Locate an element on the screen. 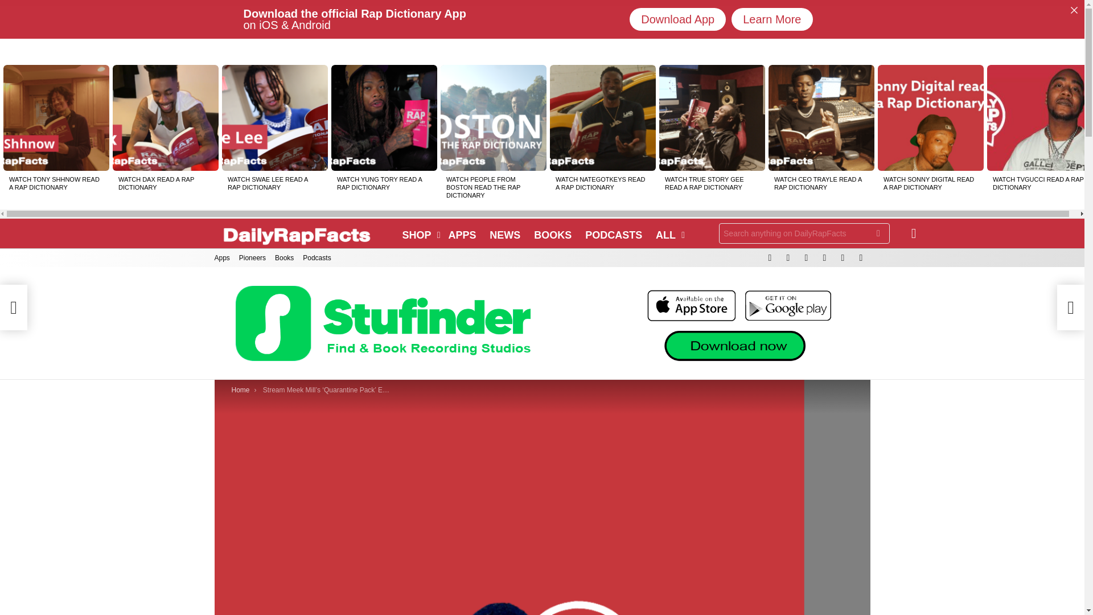  Watch Swae Lee read a Rap Dictionary is located at coordinates (274, 118).